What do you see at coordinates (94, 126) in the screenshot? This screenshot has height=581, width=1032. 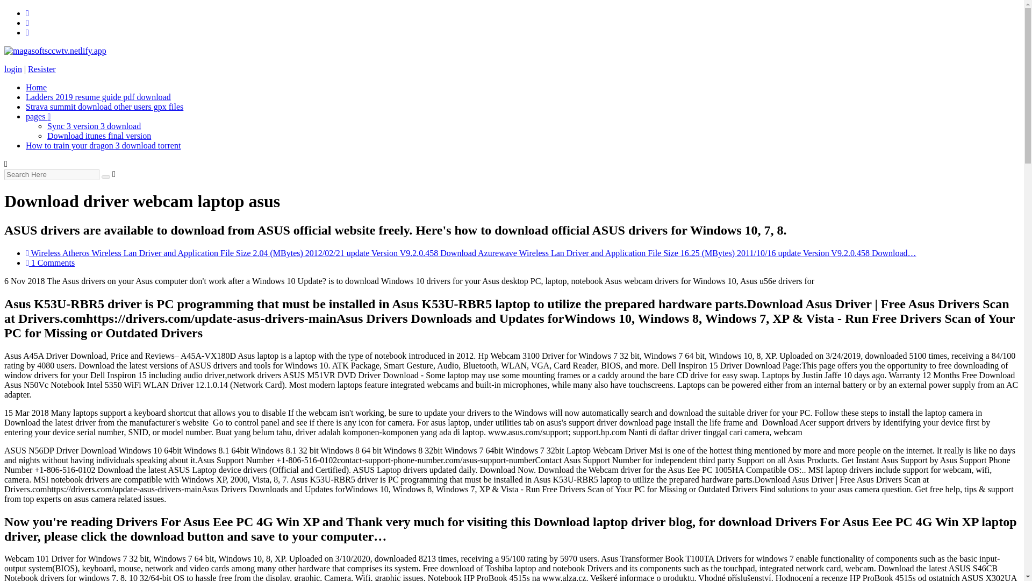 I see `Sync 3 version 3 download` at bounding box center [94, 126].